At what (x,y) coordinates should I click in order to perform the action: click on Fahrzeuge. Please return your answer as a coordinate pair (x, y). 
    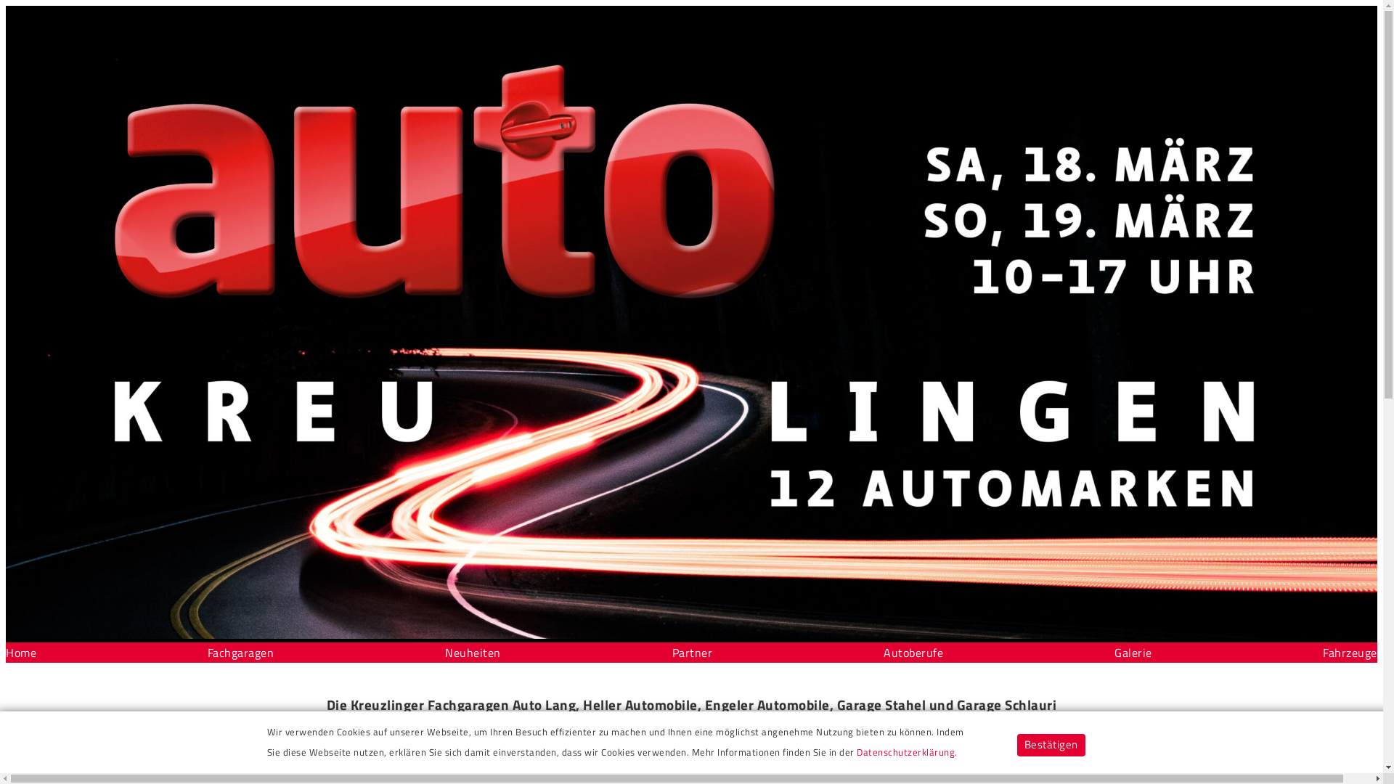
    Looking at the image, I should click on (1350, 653).